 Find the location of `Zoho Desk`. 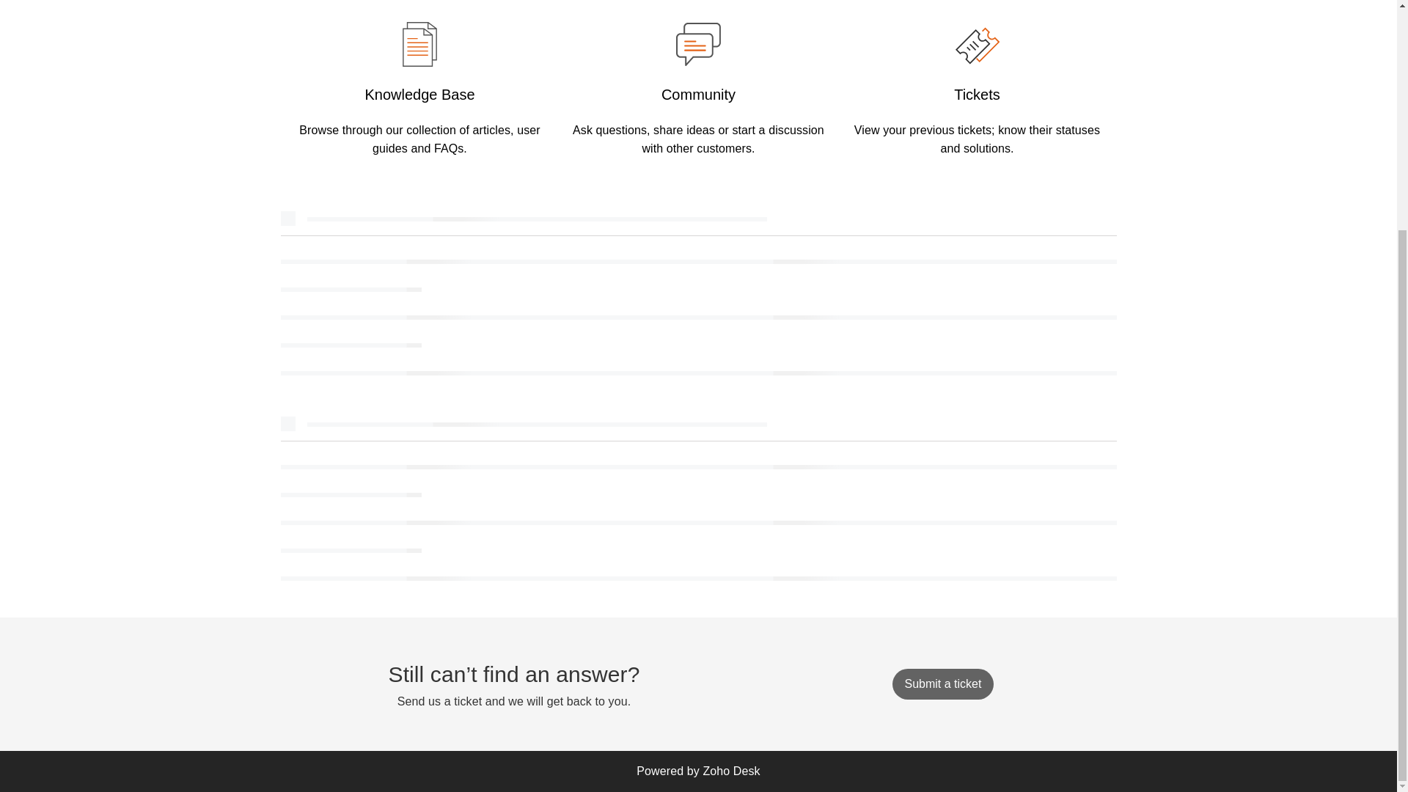

Zoho Desk is located at coordinates (731, 771).